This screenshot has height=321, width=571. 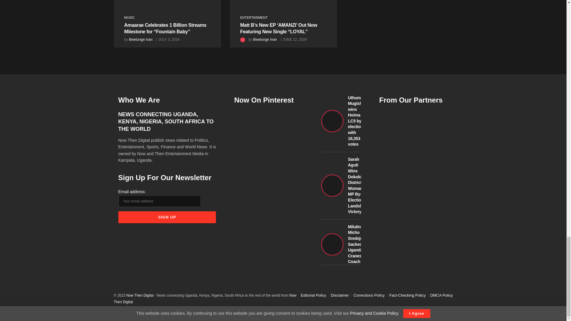 What do you see at coordinates (140, 295) in the screenshot?
I see `Now Then Digital` at bounding box center [140, 295].